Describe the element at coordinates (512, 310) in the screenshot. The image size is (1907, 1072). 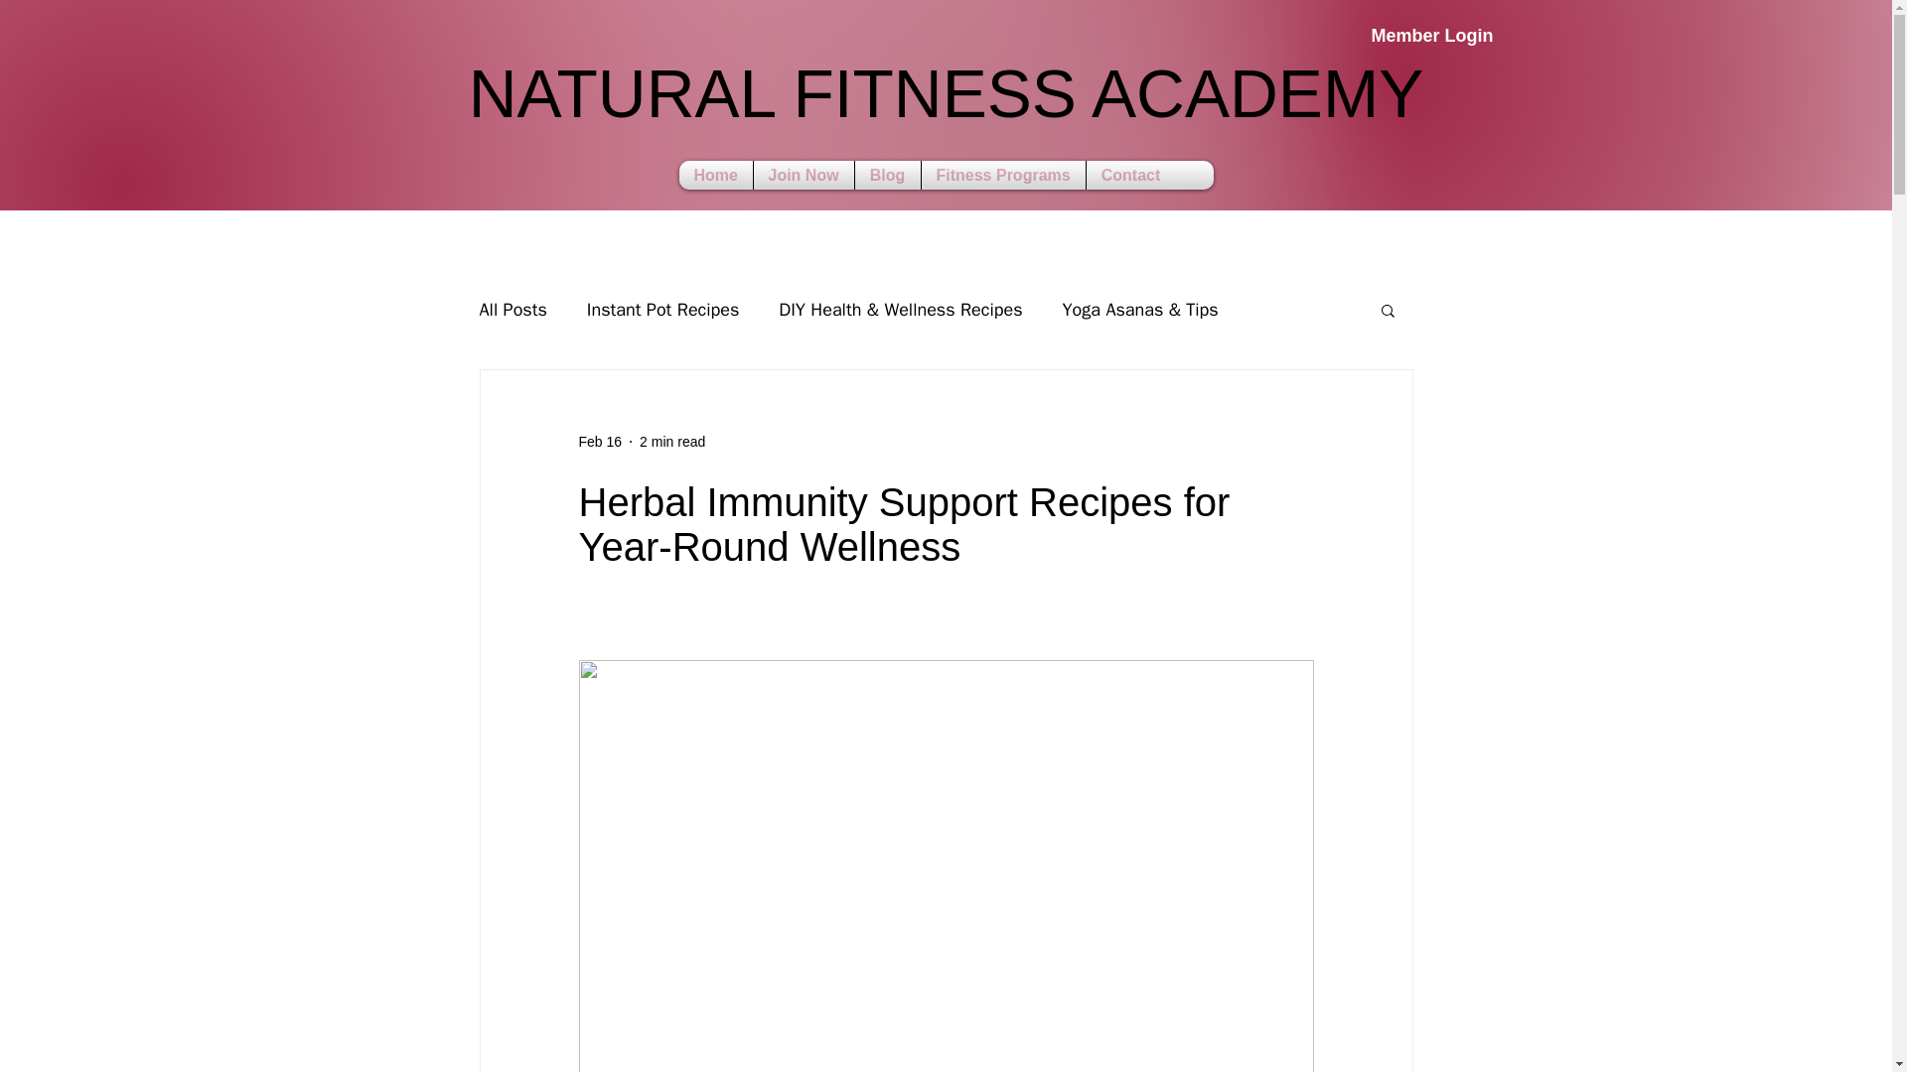
I see `Member Login` at that location.